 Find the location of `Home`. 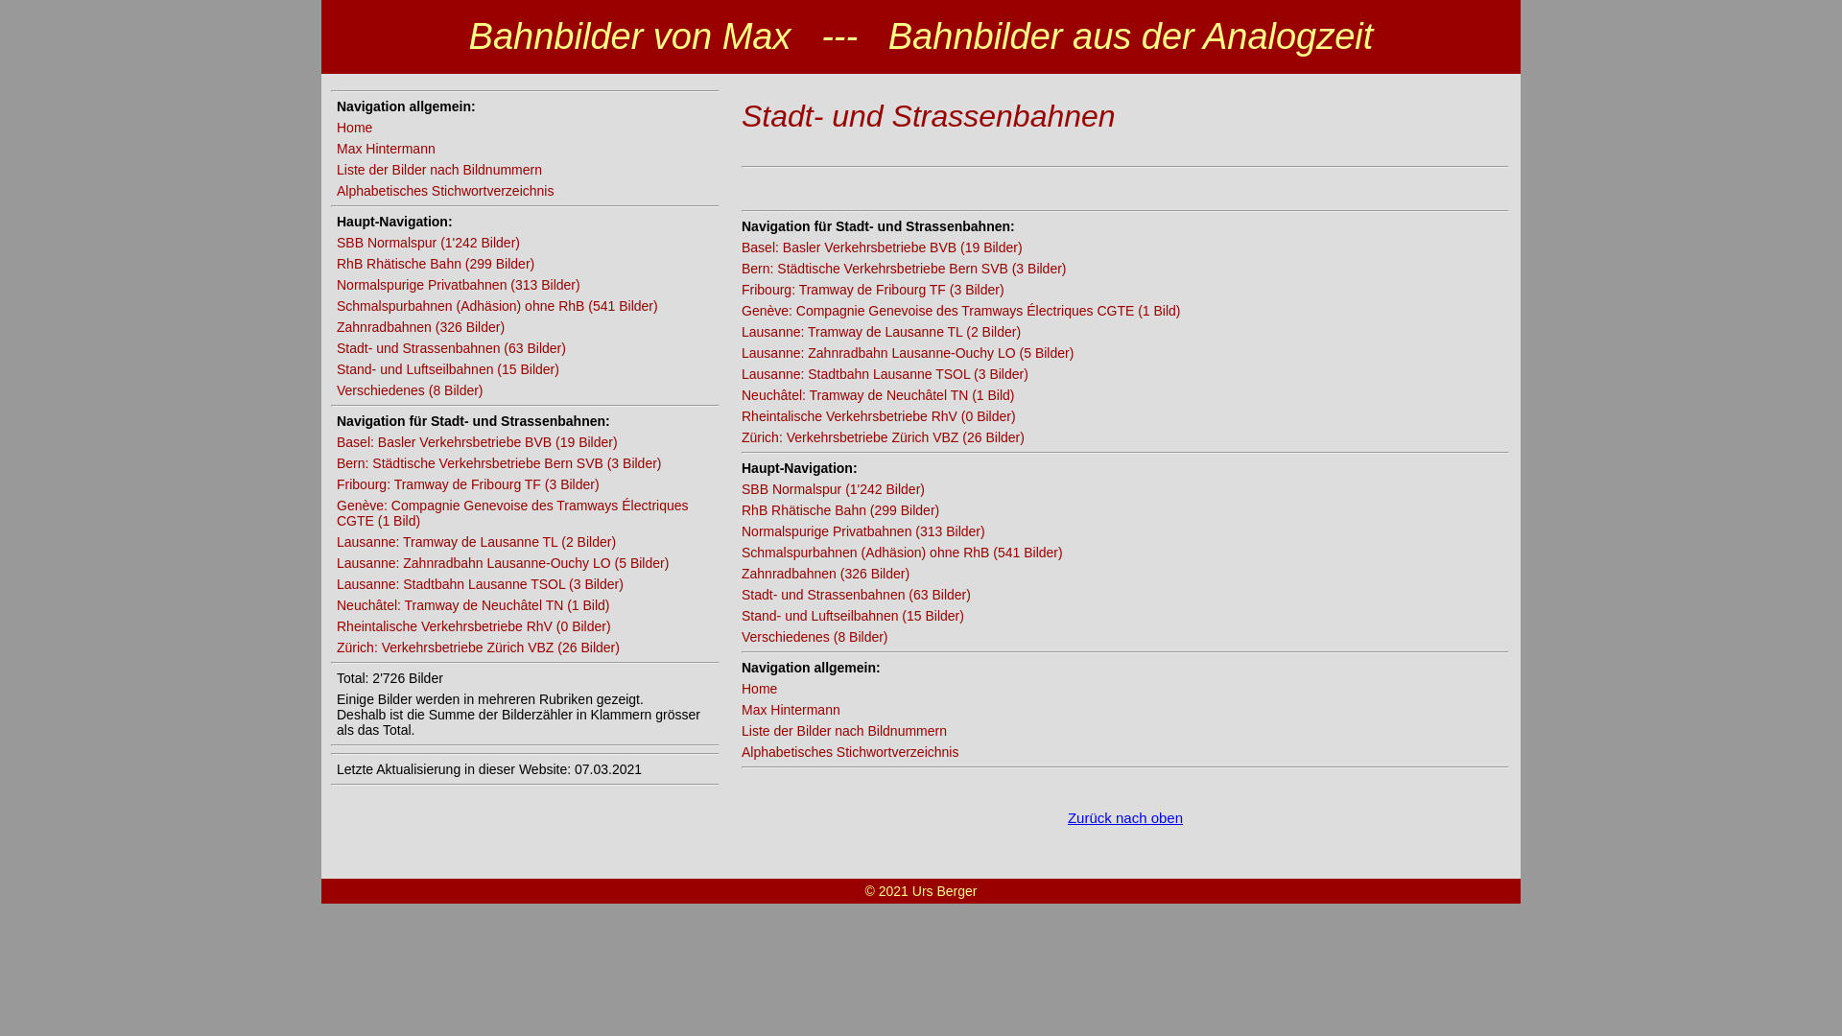

Home is located at coordinates (760, 689).